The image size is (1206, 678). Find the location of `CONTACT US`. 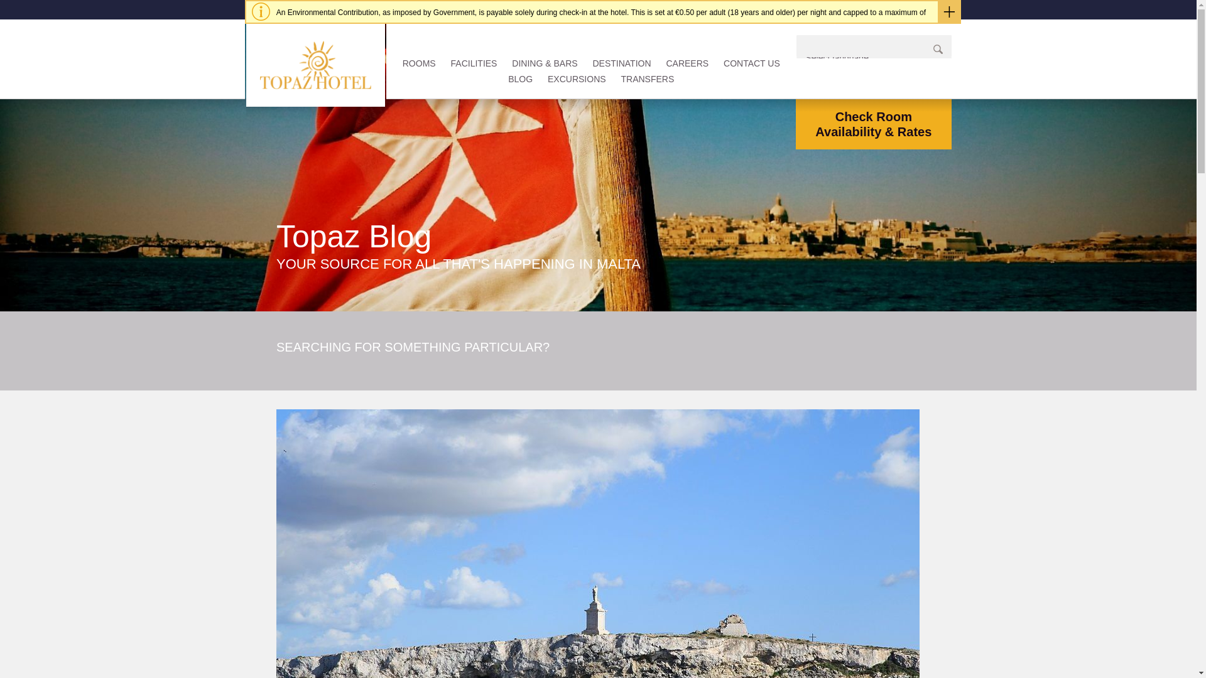

CONTACT US is located at coordinates (752, 63).